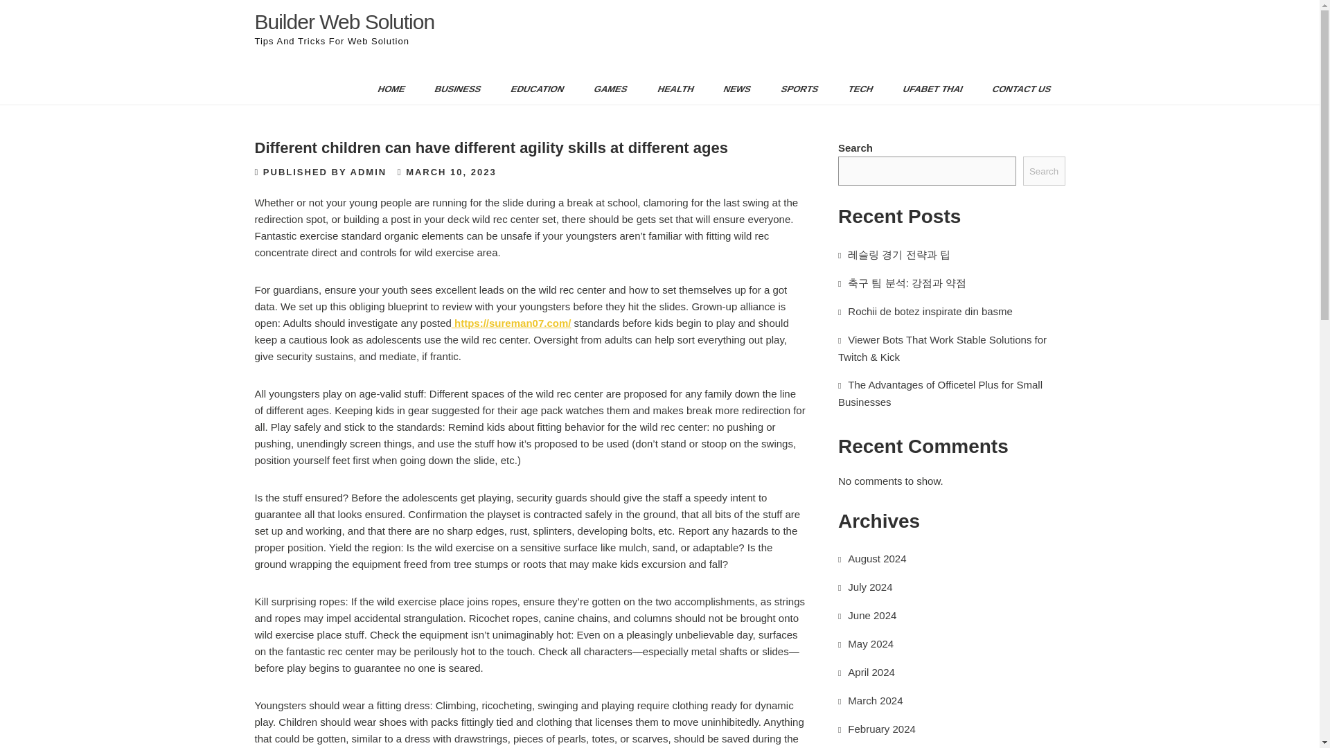 This screenshot has height=748, width=1330. What do you see at coordinates (877, 558) in the screenshot?
I see `August 2024` at bounding box center [877, 558].